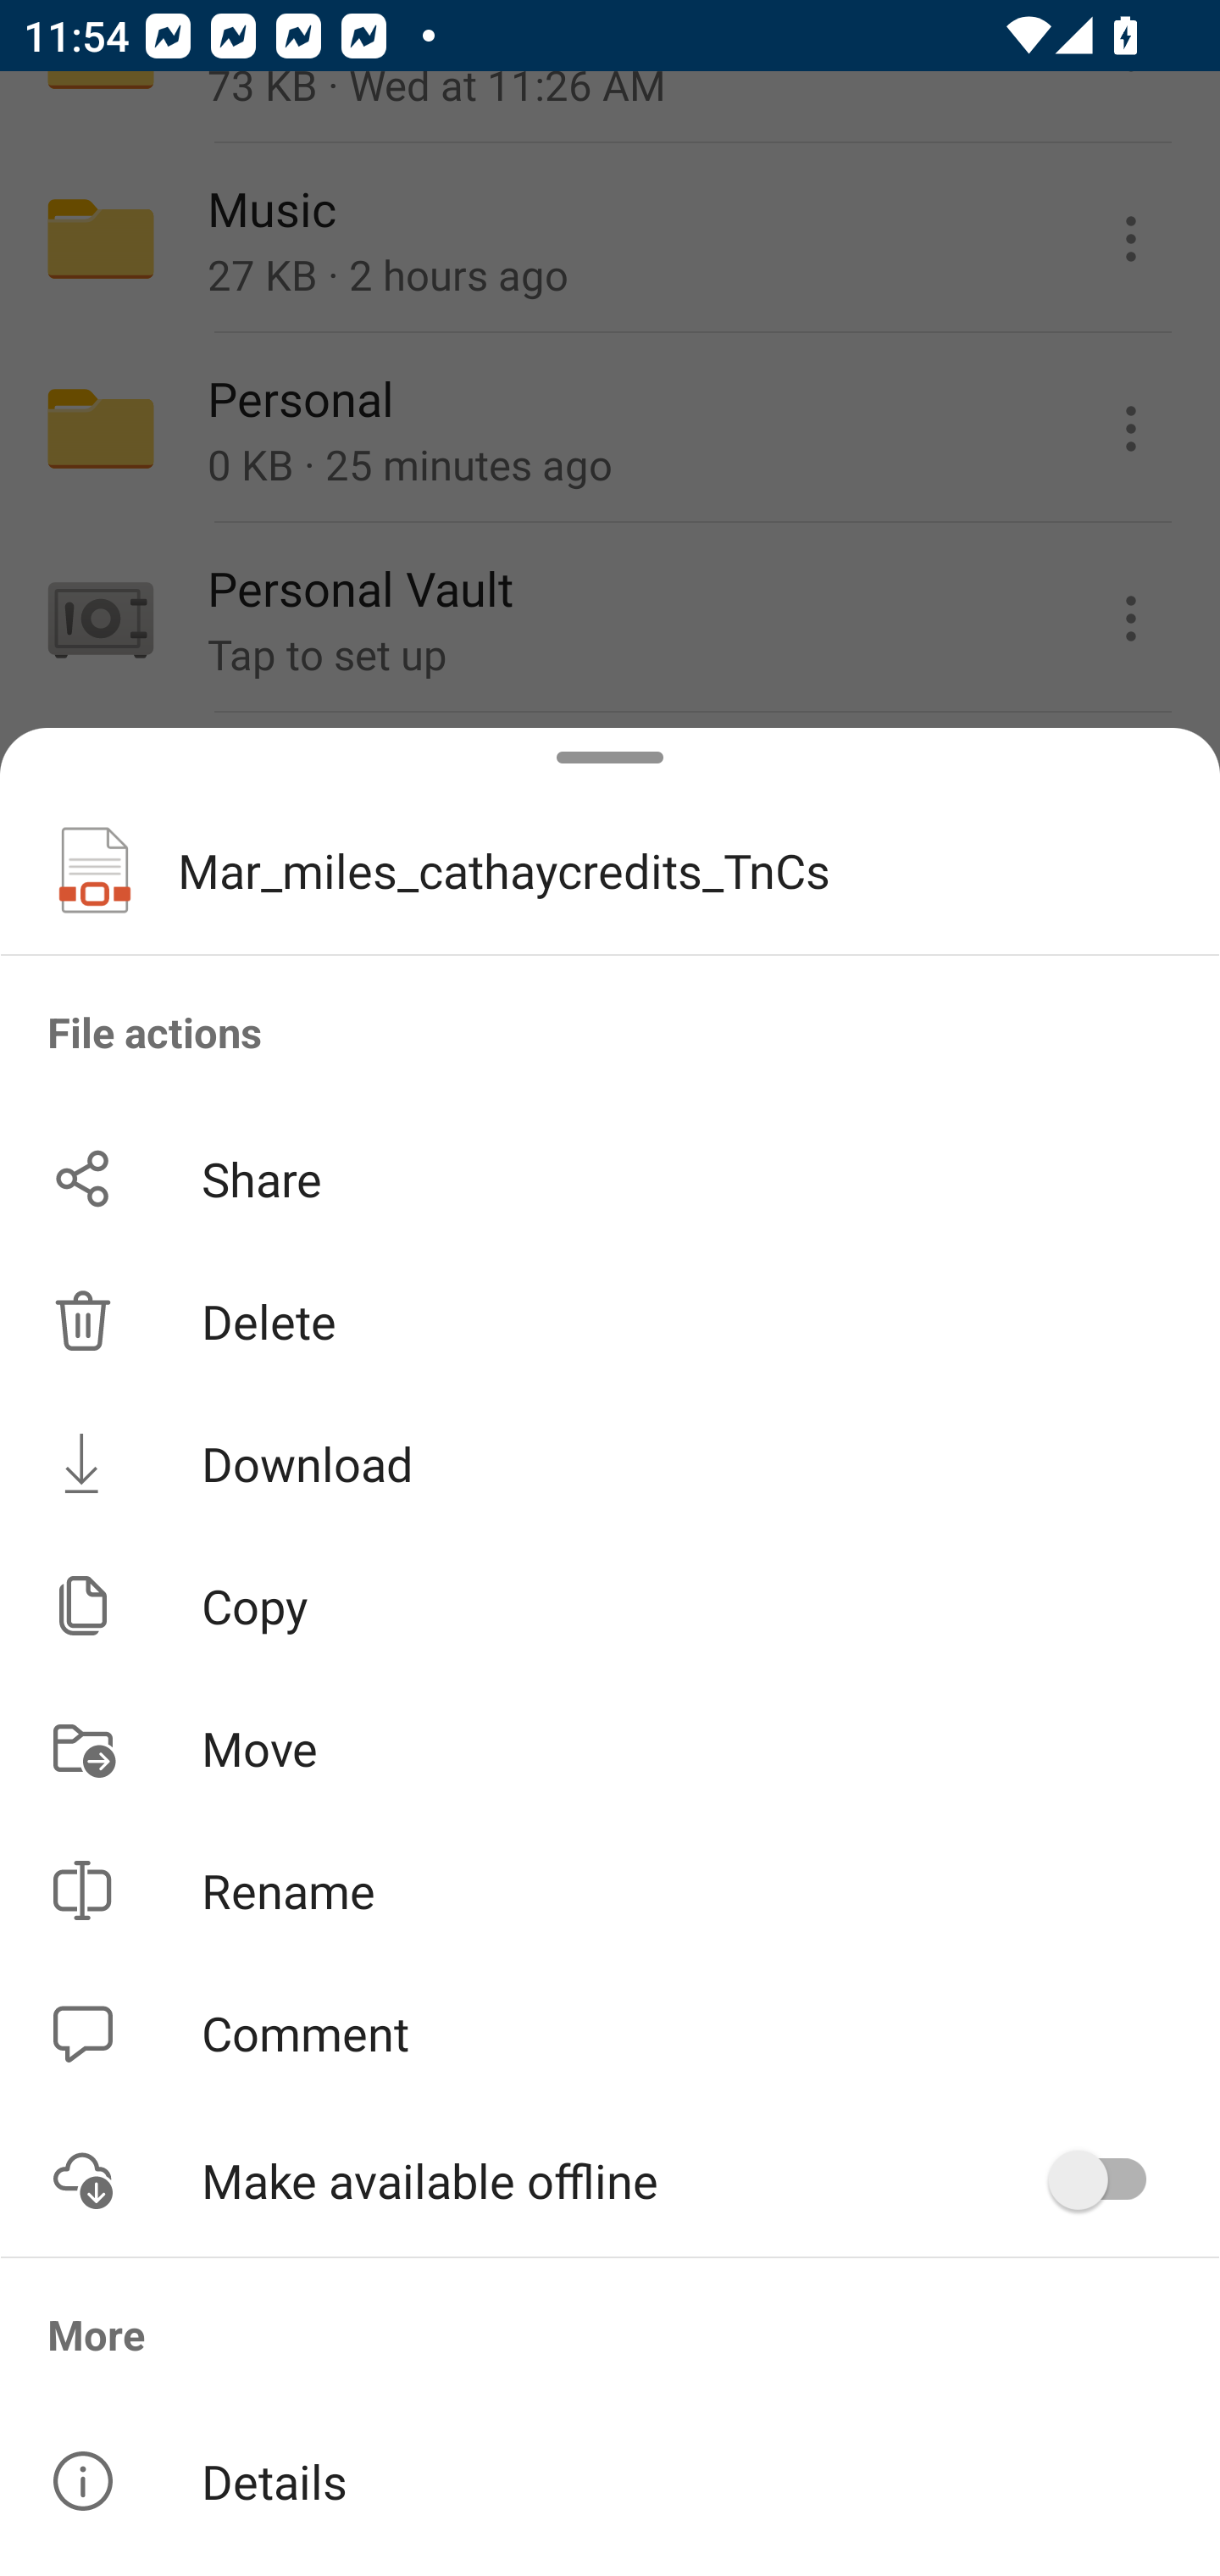  What do you see at coordinates (610, 1747) in the screenshot?
I see `Move button Move` at bounding box center [610, 1747].